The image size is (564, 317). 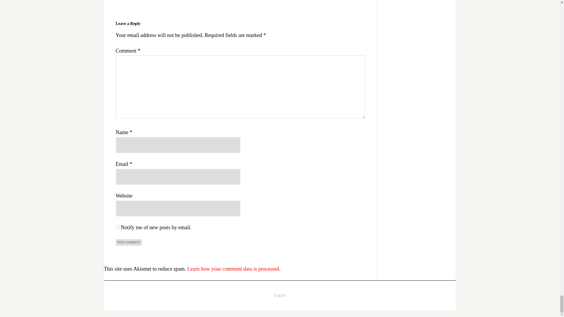 What do you see at coordinates (117, 227) in the screenshot?
I see `subscribe` at bounding box center [117, 227].